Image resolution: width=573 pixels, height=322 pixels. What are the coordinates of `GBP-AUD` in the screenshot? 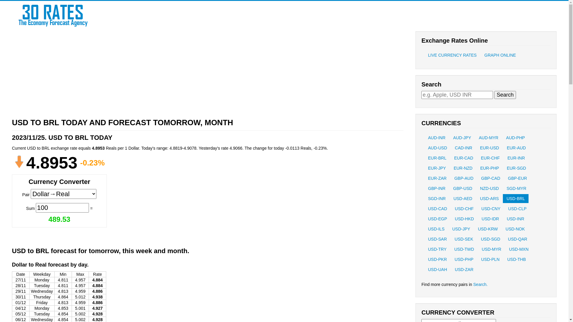 It's located at (464, 178).